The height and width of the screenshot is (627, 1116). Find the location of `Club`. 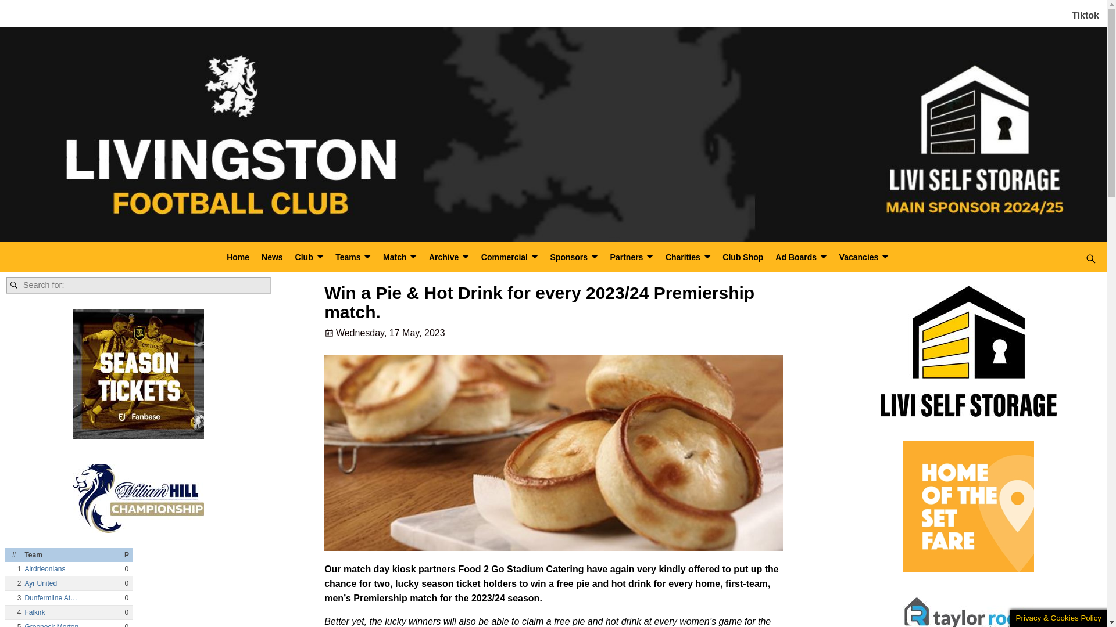

Club is located at coordinates (309, 257).